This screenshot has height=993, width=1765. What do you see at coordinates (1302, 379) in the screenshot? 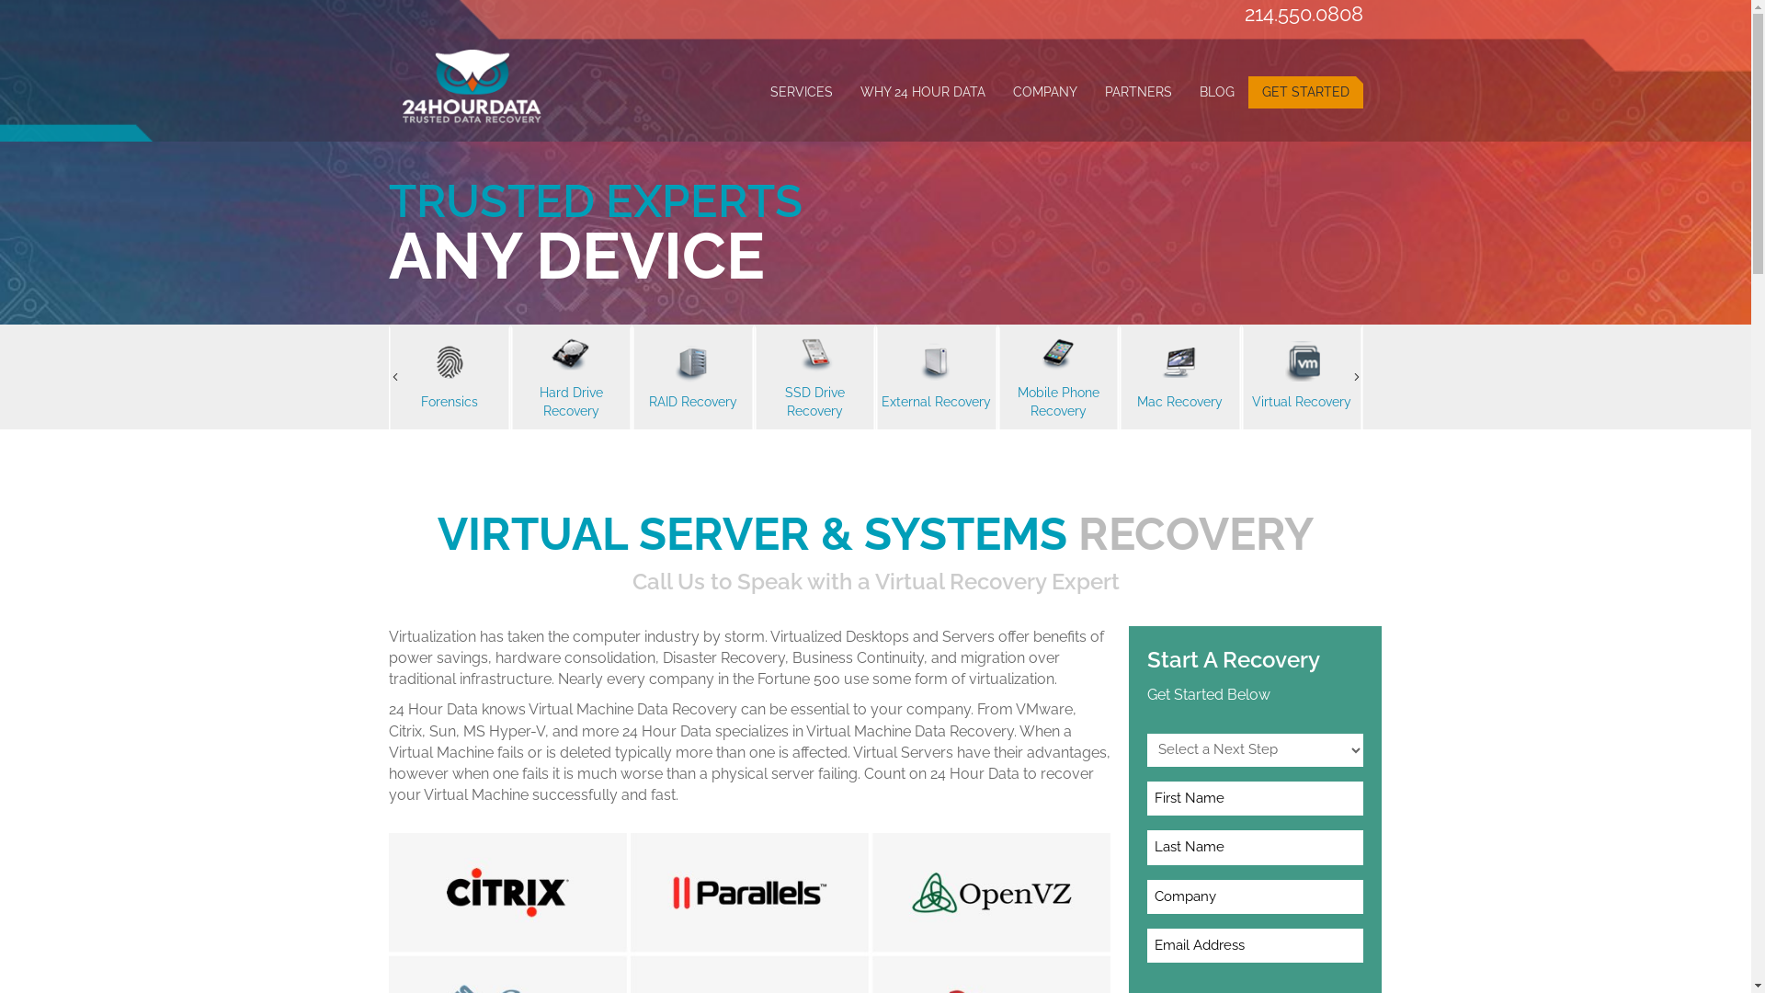
I see `Mac Recovery` at bounding box center [1302, 379].